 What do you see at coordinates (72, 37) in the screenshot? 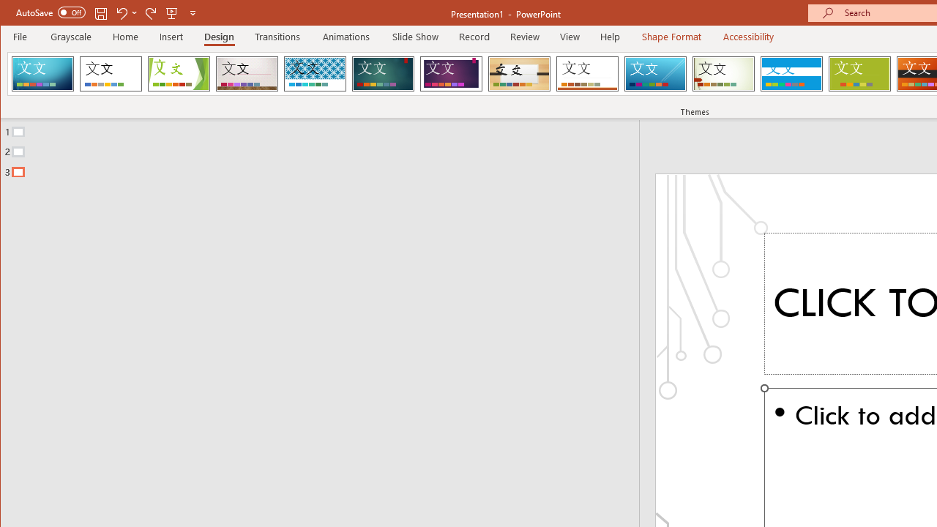
I see `Grayscale` at bounding box center [72, 37].